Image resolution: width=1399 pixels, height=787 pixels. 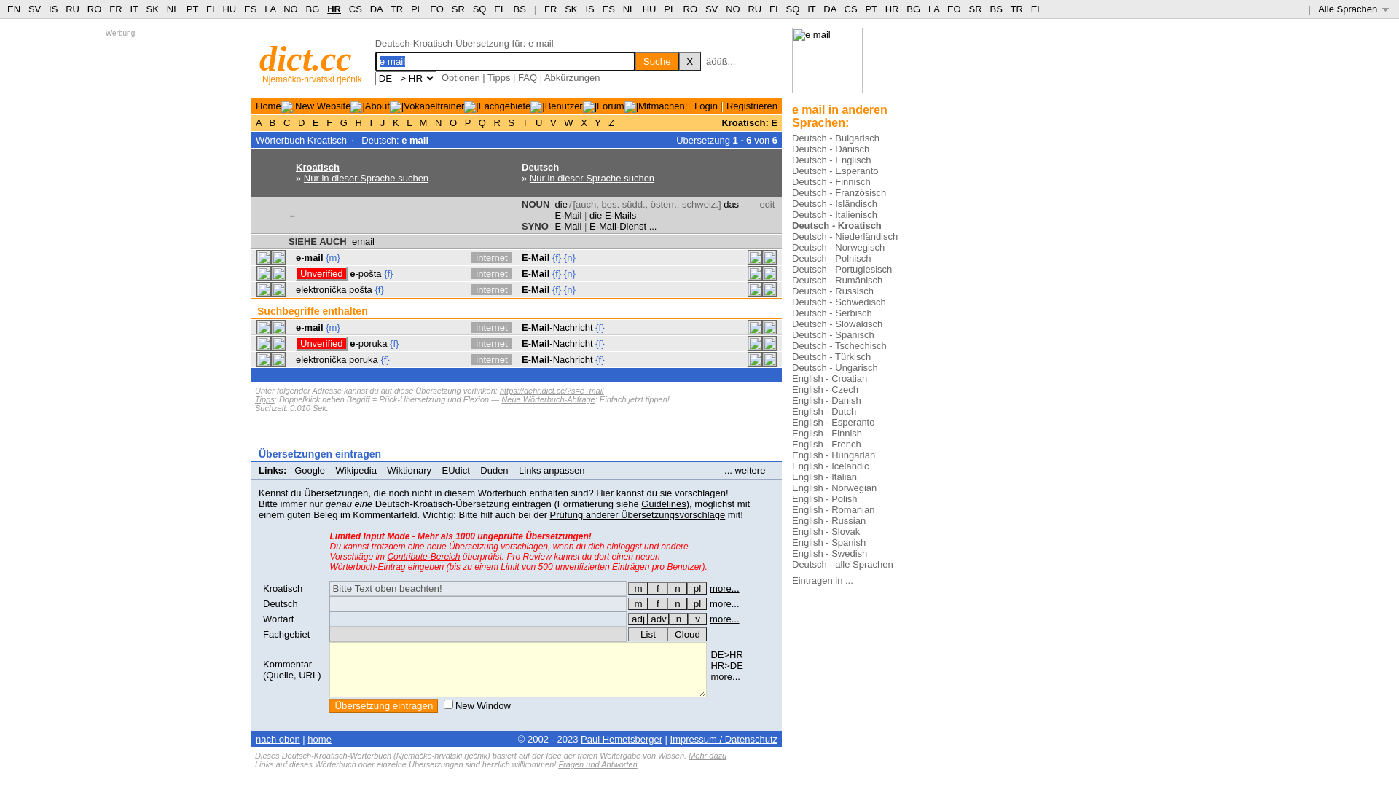 I want to click on internet, so click(x=492, y=290).